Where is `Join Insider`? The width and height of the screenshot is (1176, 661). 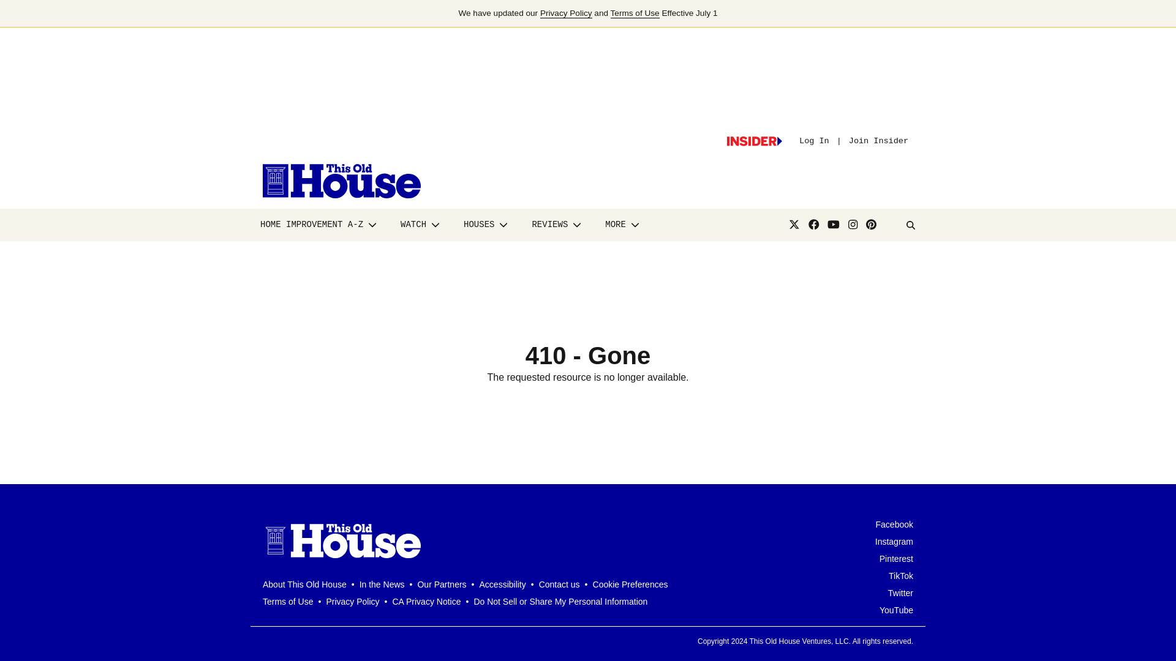
Join Insider is located at coordinates (878, 141).